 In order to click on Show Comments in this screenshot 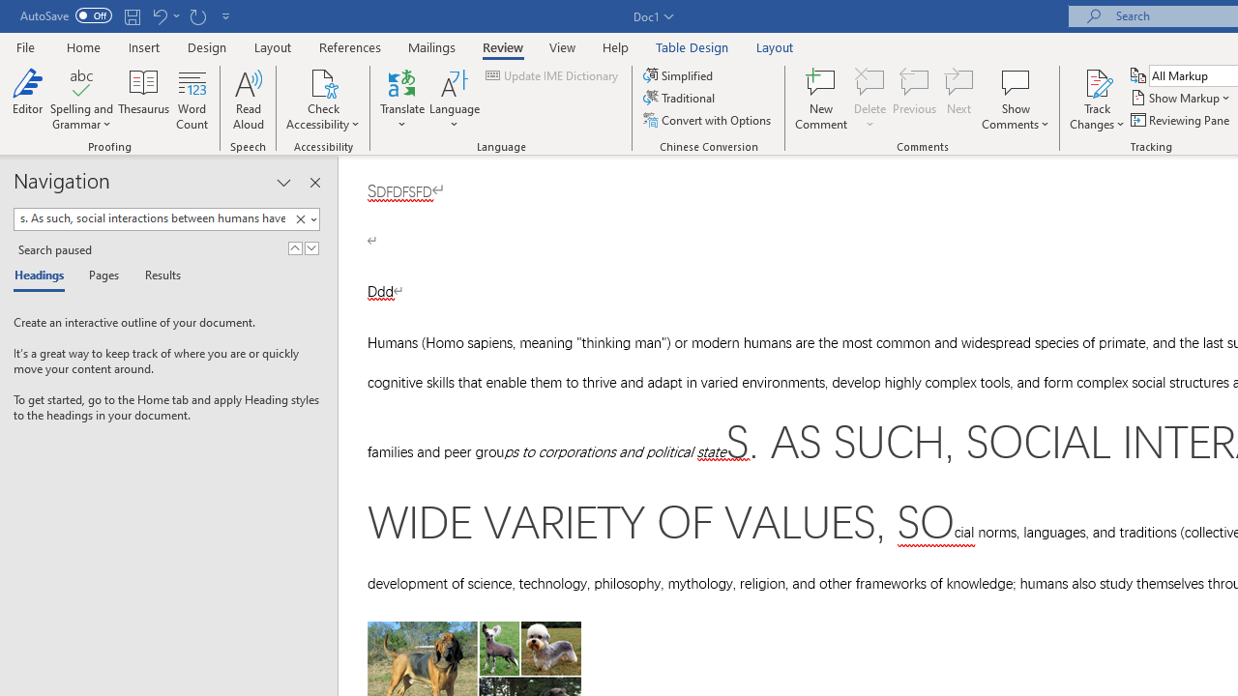, I will do `click(1016, 81)`.